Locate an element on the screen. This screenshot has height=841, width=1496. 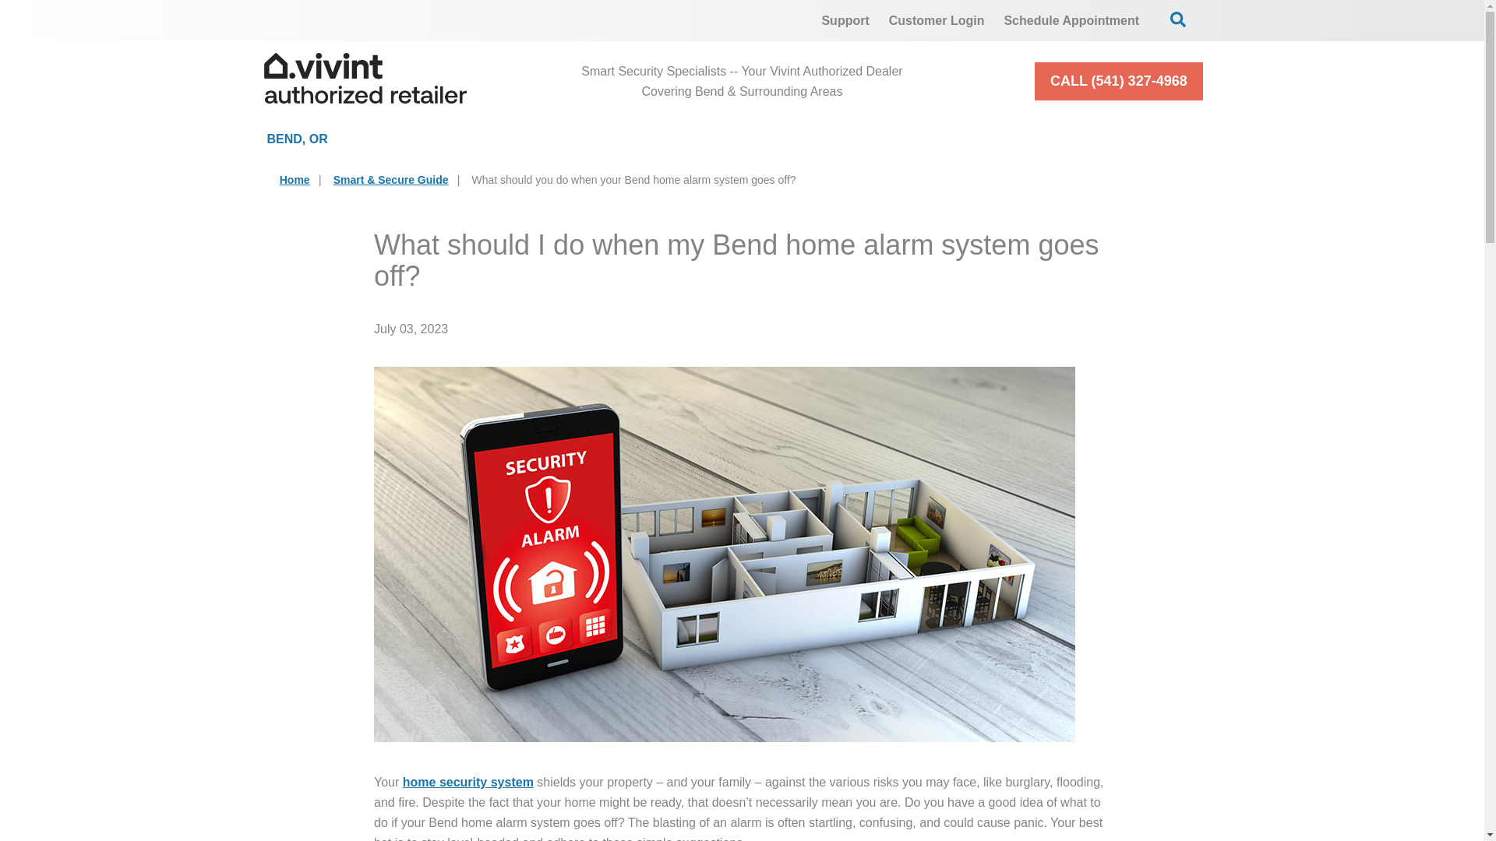
home security system is located at coordinates (467, 782).